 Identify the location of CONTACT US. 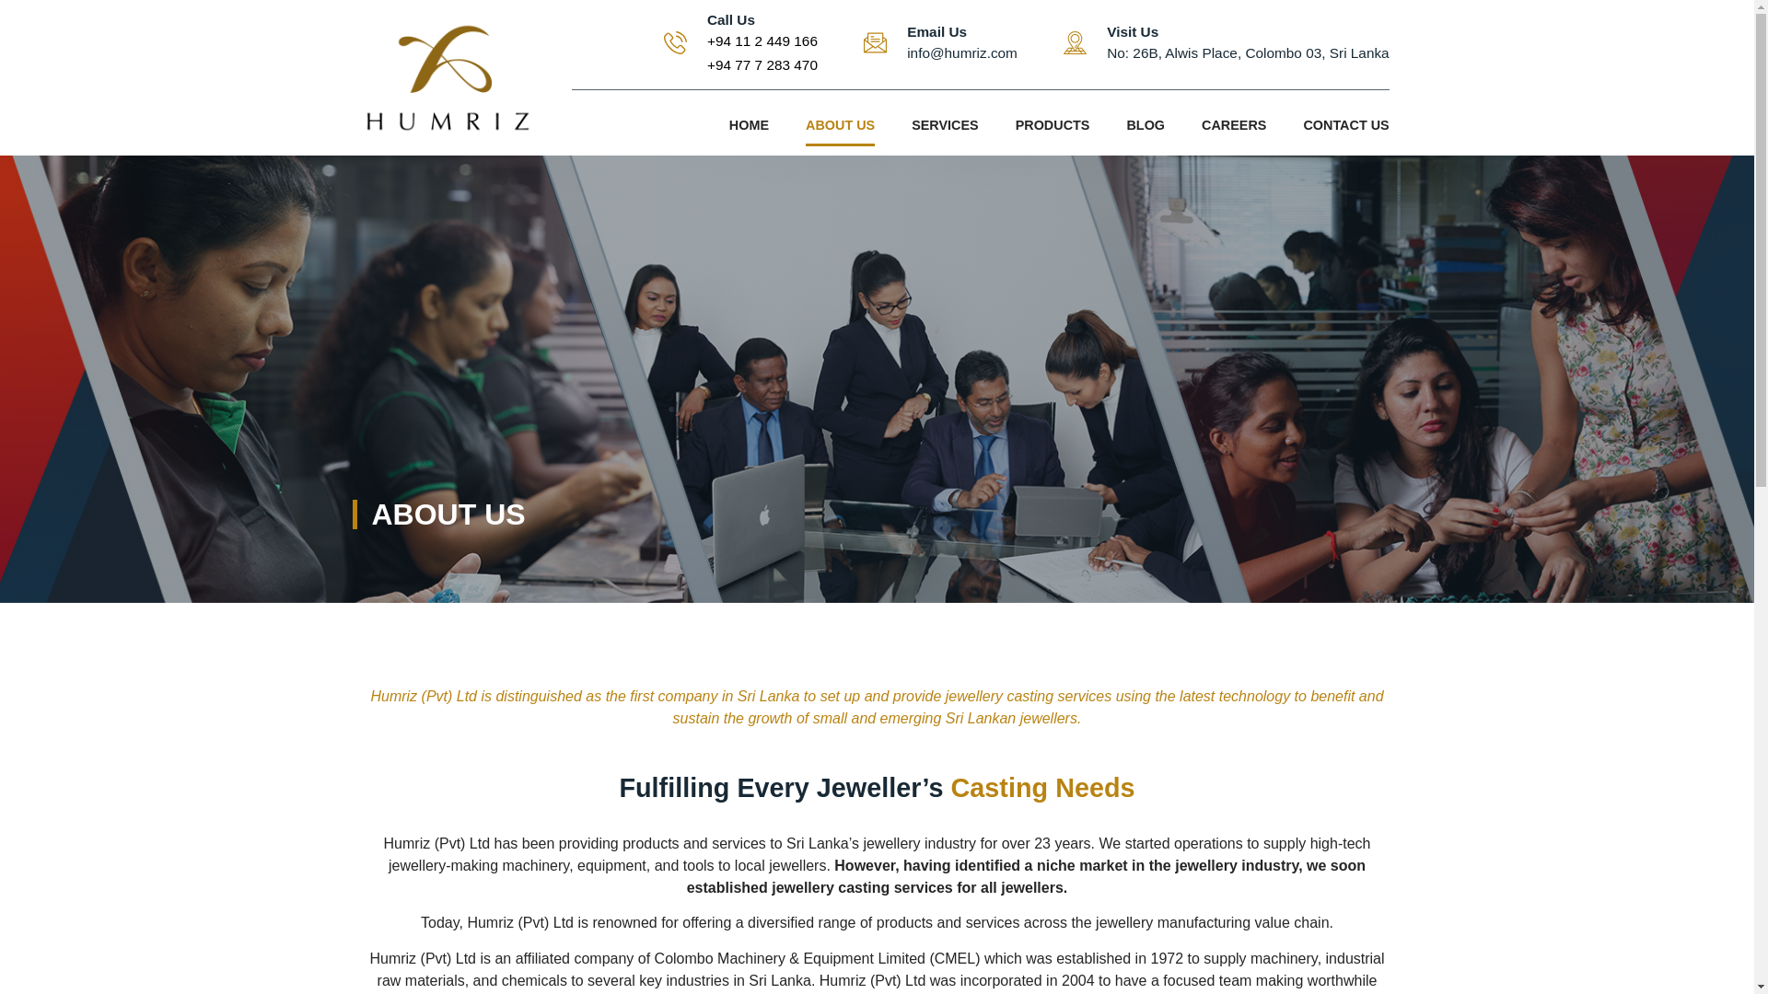
(749, 125).